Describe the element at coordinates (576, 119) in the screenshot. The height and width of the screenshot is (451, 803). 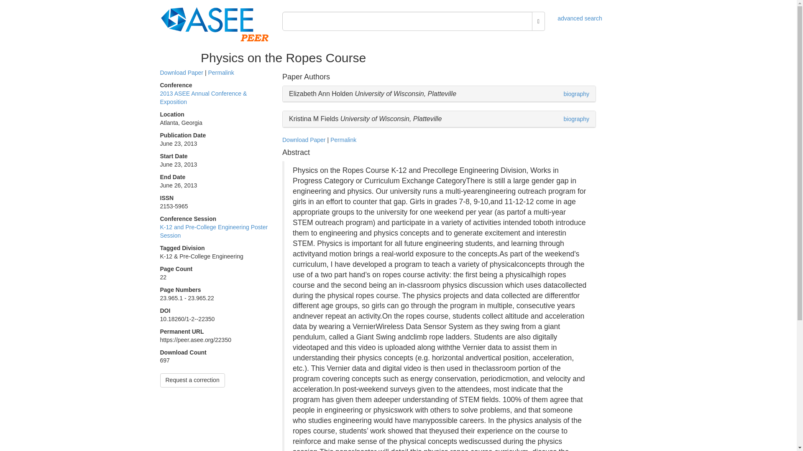
I see `biography` at that location.